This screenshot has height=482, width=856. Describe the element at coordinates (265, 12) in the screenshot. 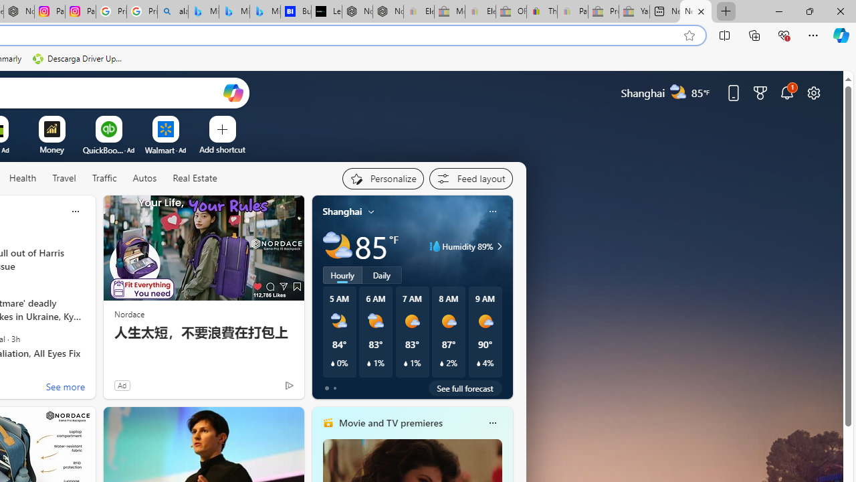

I see `Microsoft Bing Travel - Shangri-La Hotel Bangkok` at that location.